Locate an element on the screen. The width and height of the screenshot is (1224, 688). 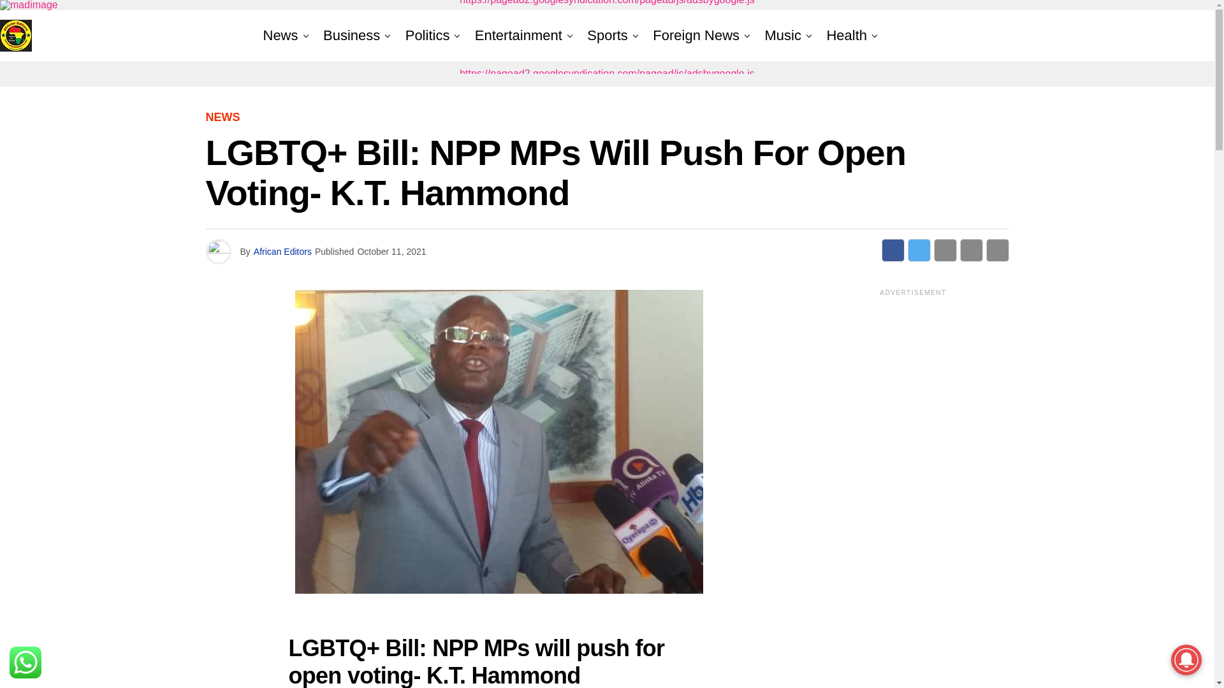
Tweet This Post is located at coordinates (919, 250).